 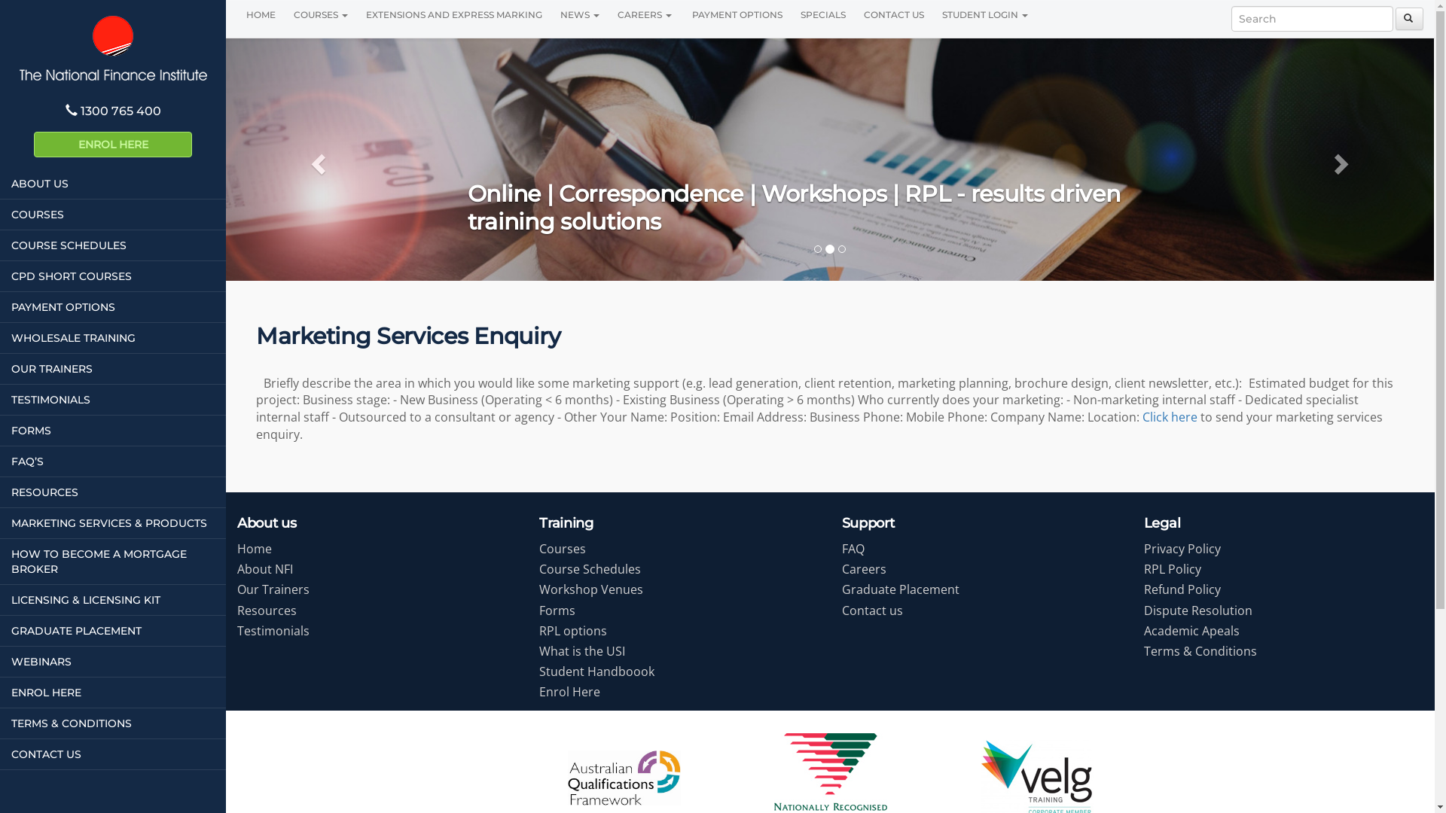 What do you see at coordinates (1191, 631) in the screenshot?
I see `Academic Apeals` at bounding box center [1191, 631].